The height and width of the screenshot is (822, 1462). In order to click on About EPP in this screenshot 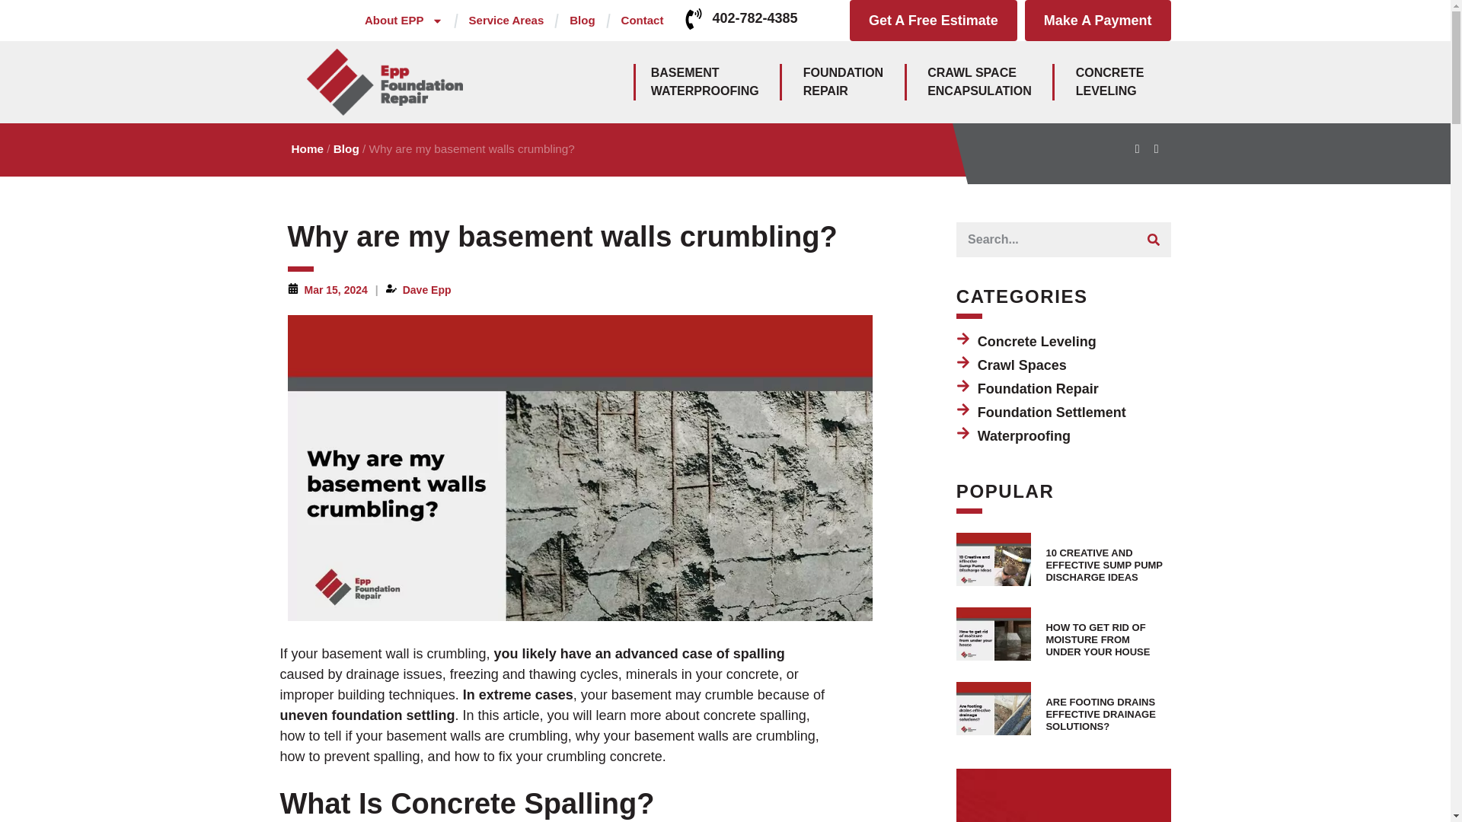, I will do `click(934, 21)`.